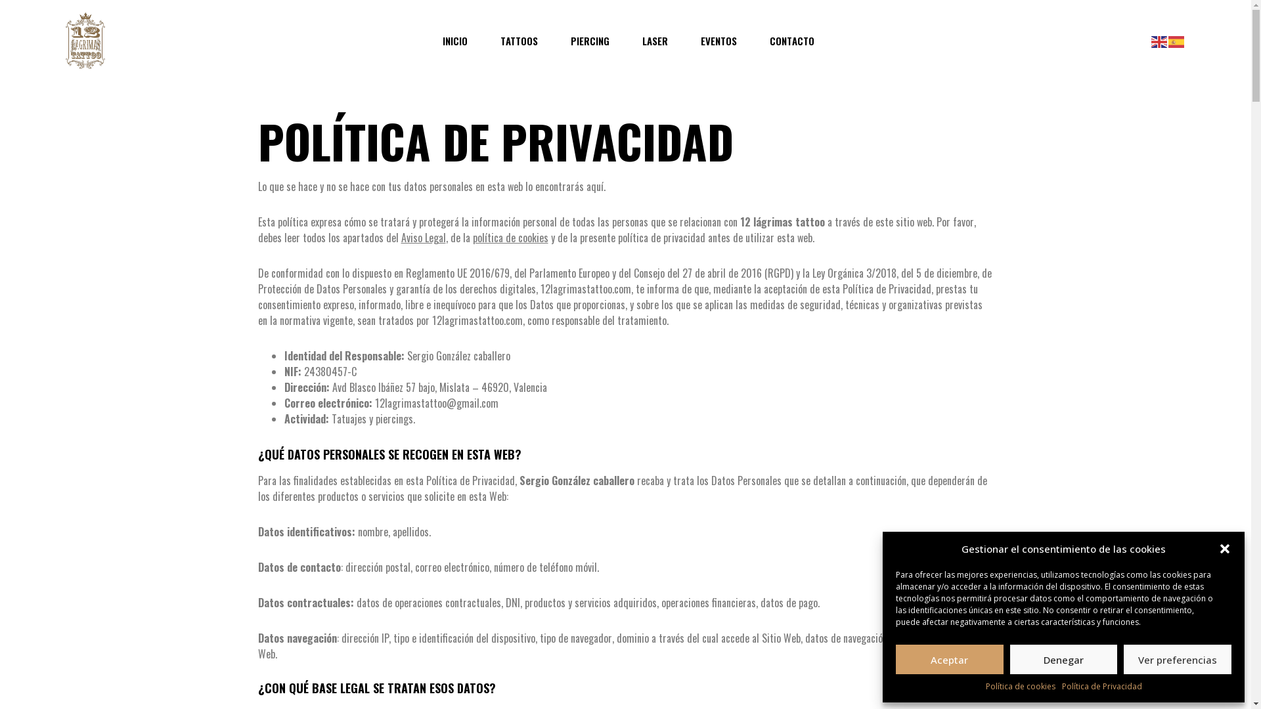 Image resolution: width=1261 pixels, height=709 pixels. What do you see at coordinates (1064, 659) in the screenshot?
I see `Denegar` at bounding box center [1064, 659].